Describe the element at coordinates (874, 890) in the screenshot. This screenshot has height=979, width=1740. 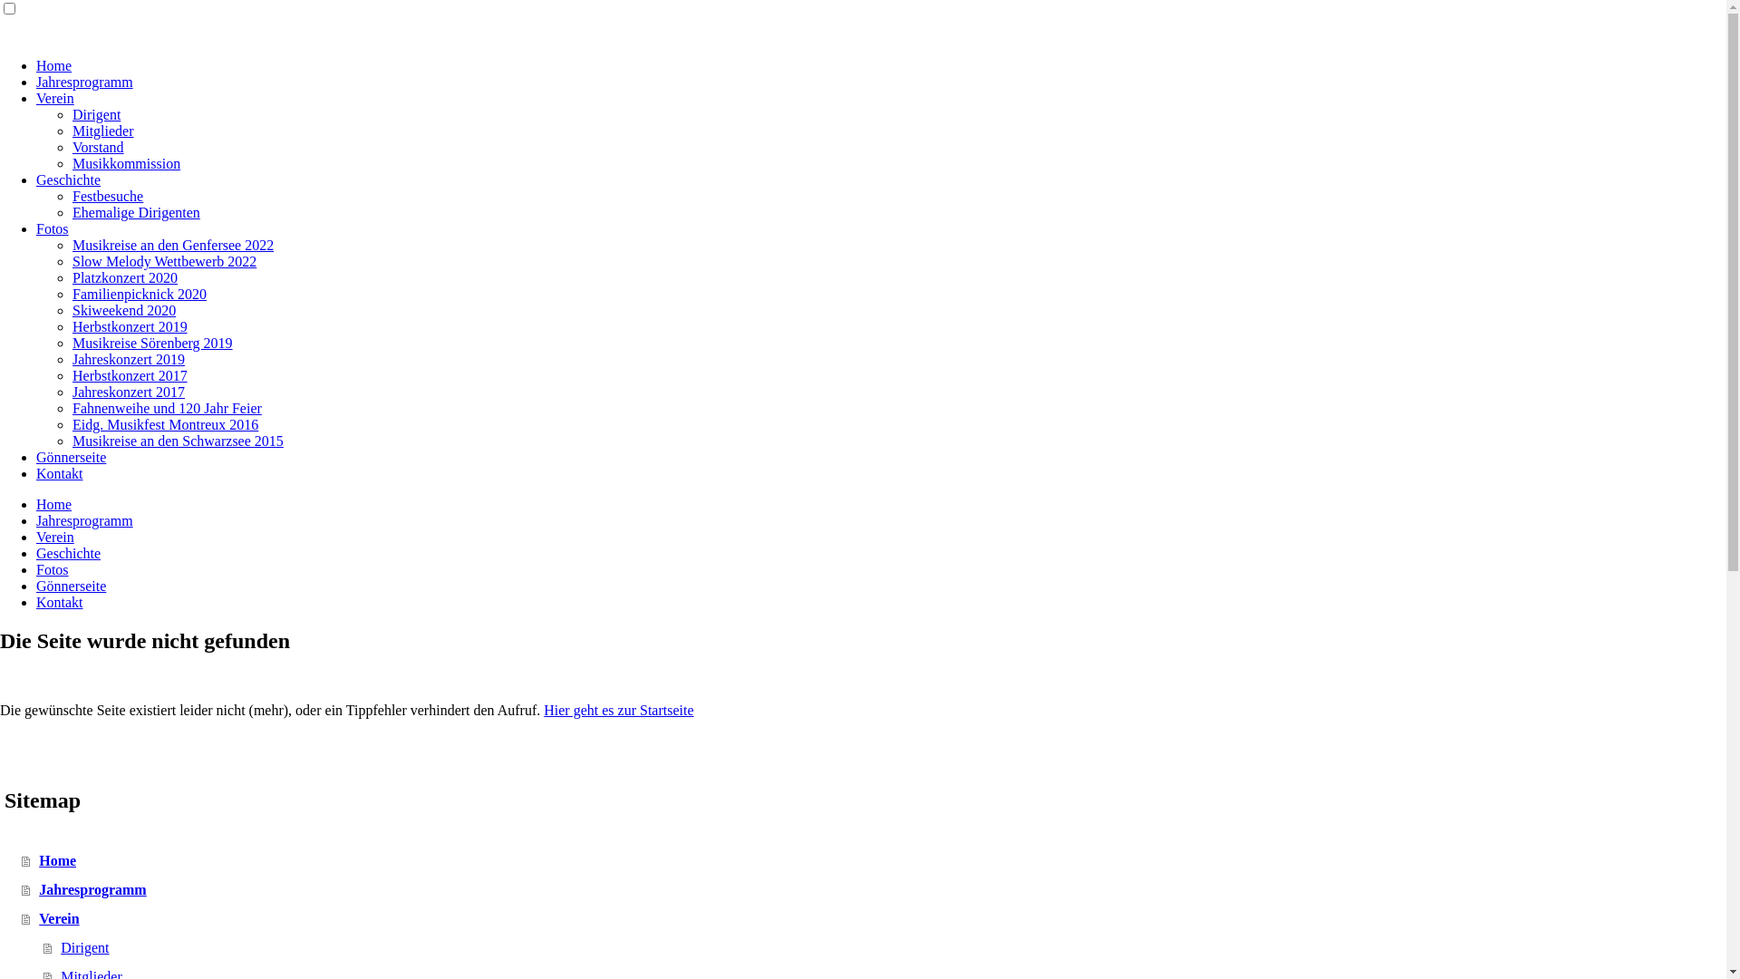
I see `Jahresprogramm` at that location.